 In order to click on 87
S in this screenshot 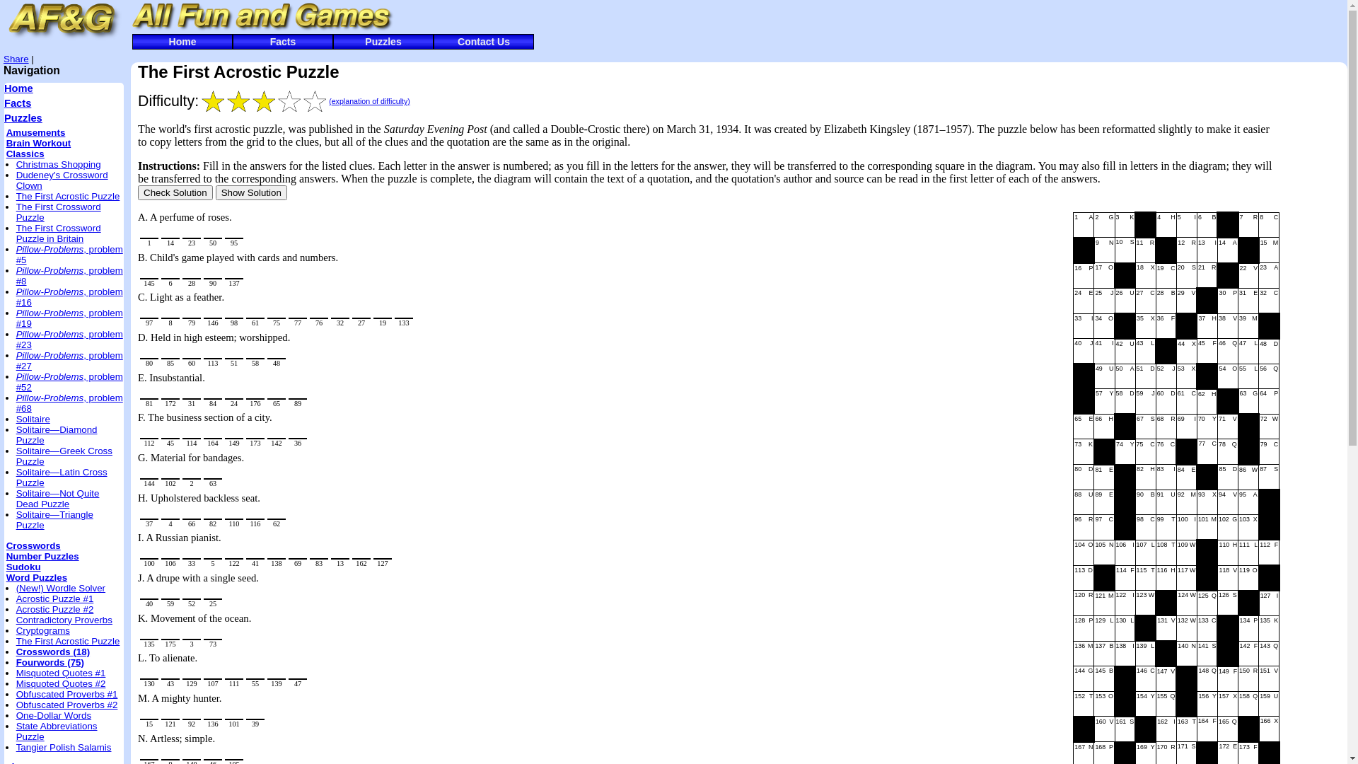, I will do `click(1269, 477)`.